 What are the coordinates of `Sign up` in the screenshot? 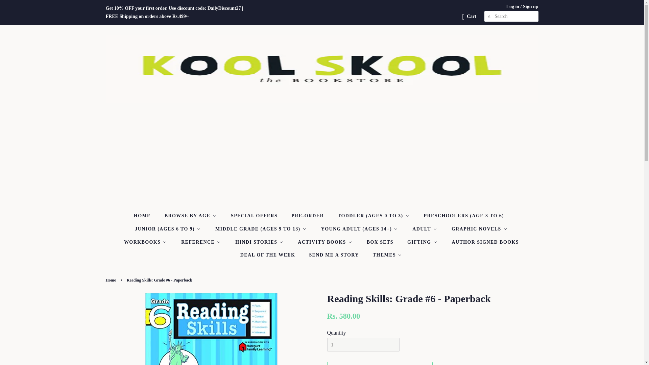 It's located at (531, 6).